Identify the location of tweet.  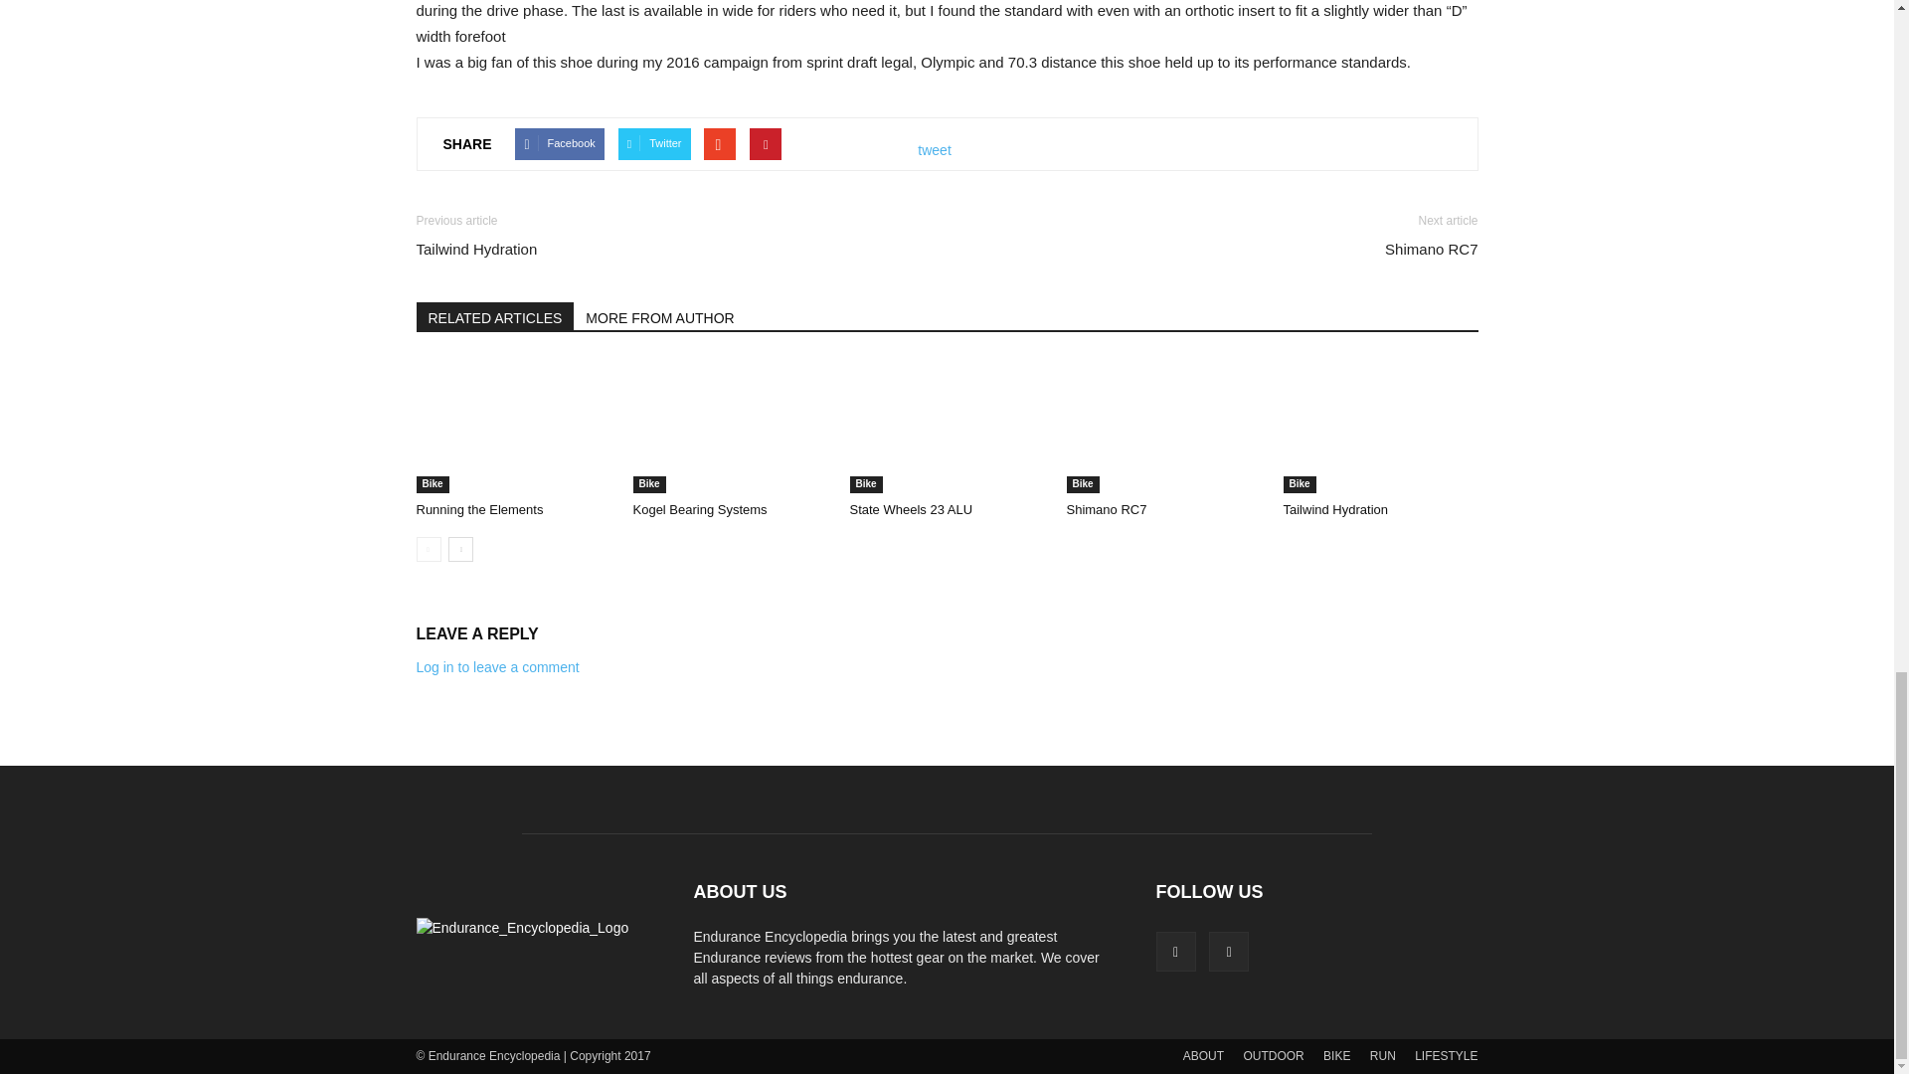
(935, 150).